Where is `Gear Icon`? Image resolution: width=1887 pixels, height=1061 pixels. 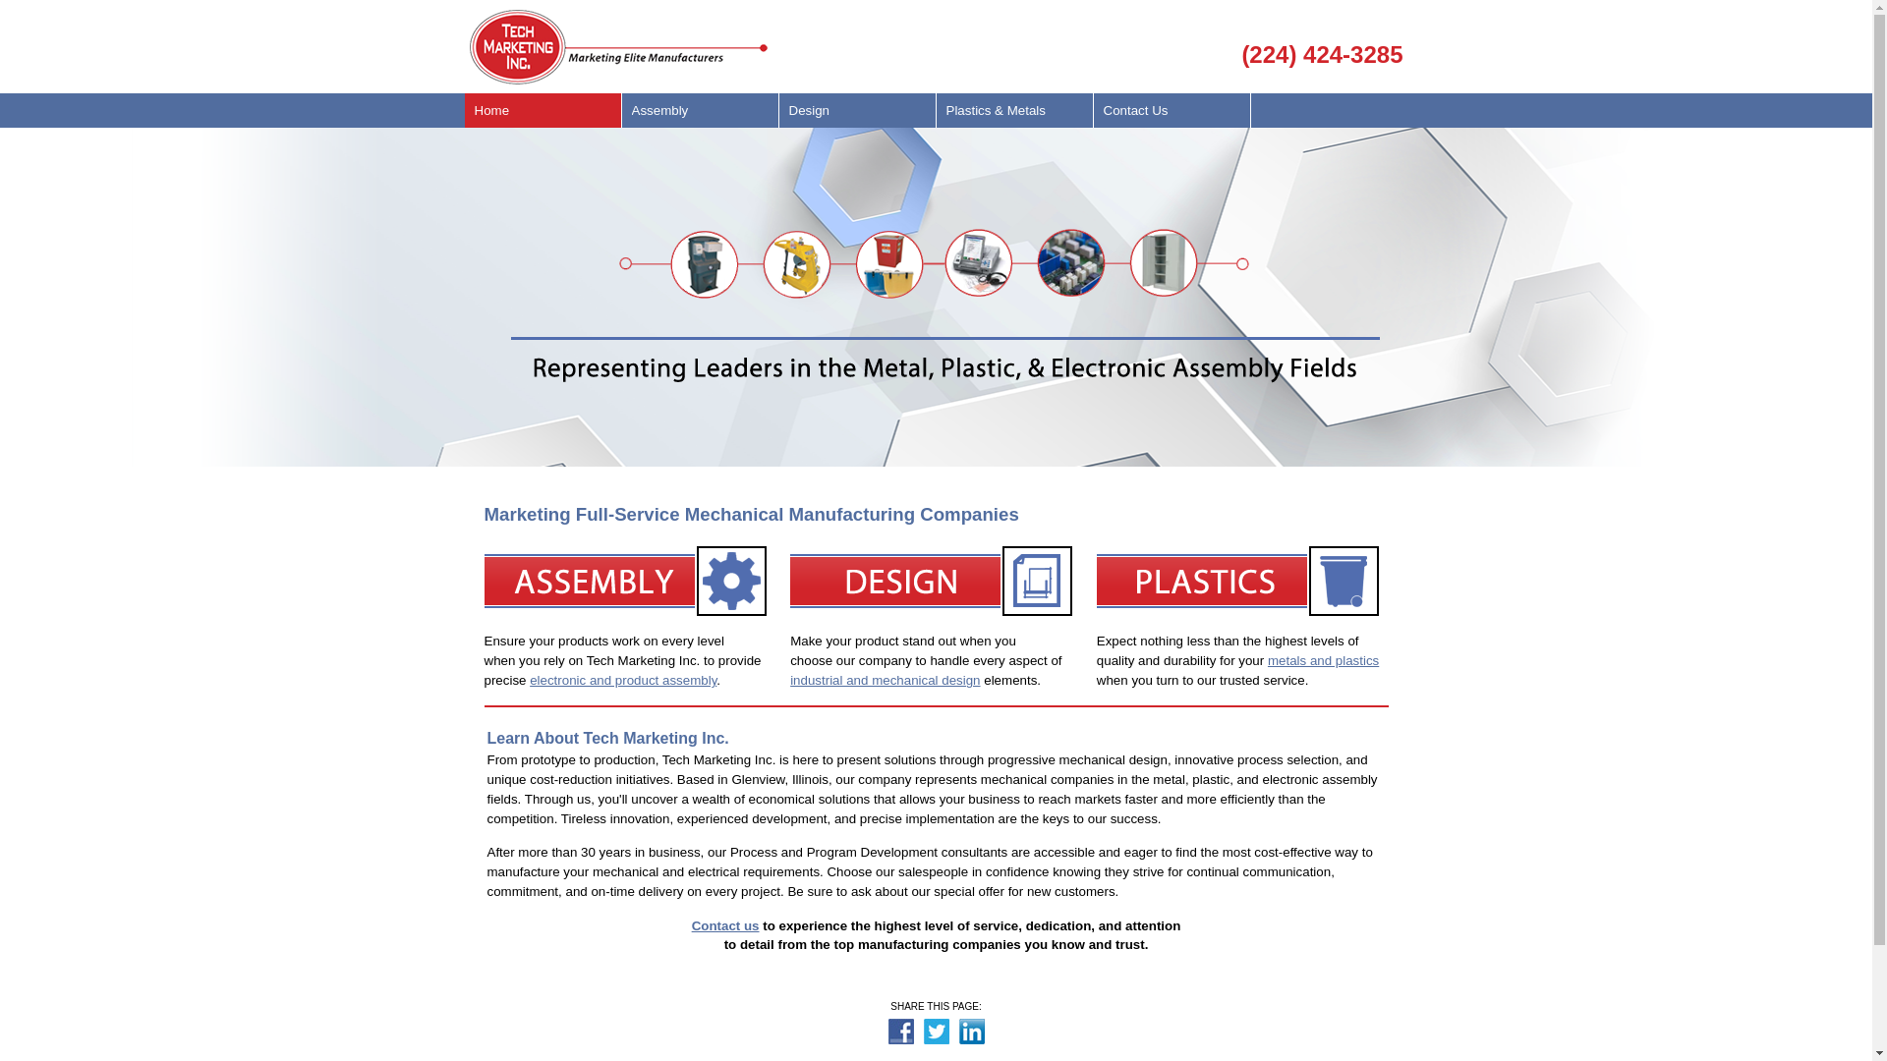
Gear Icon is located at coordinates (627, 582).